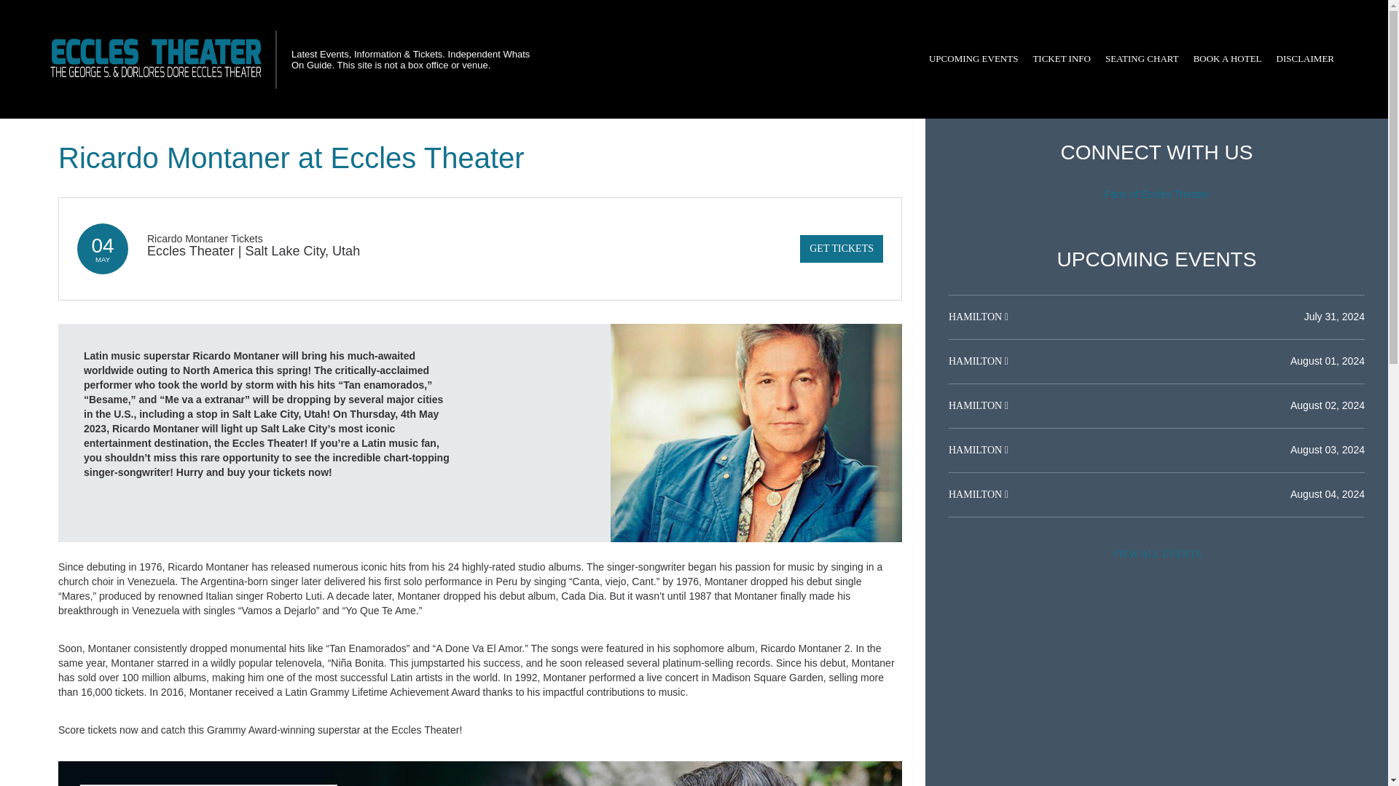 The height and width of the screenshot is (786, 1399). What do you see at coordinates (1156, 555) in the screenshot?
I see `VIEW ALL EVENTS` at bounding box center [1156, 555].